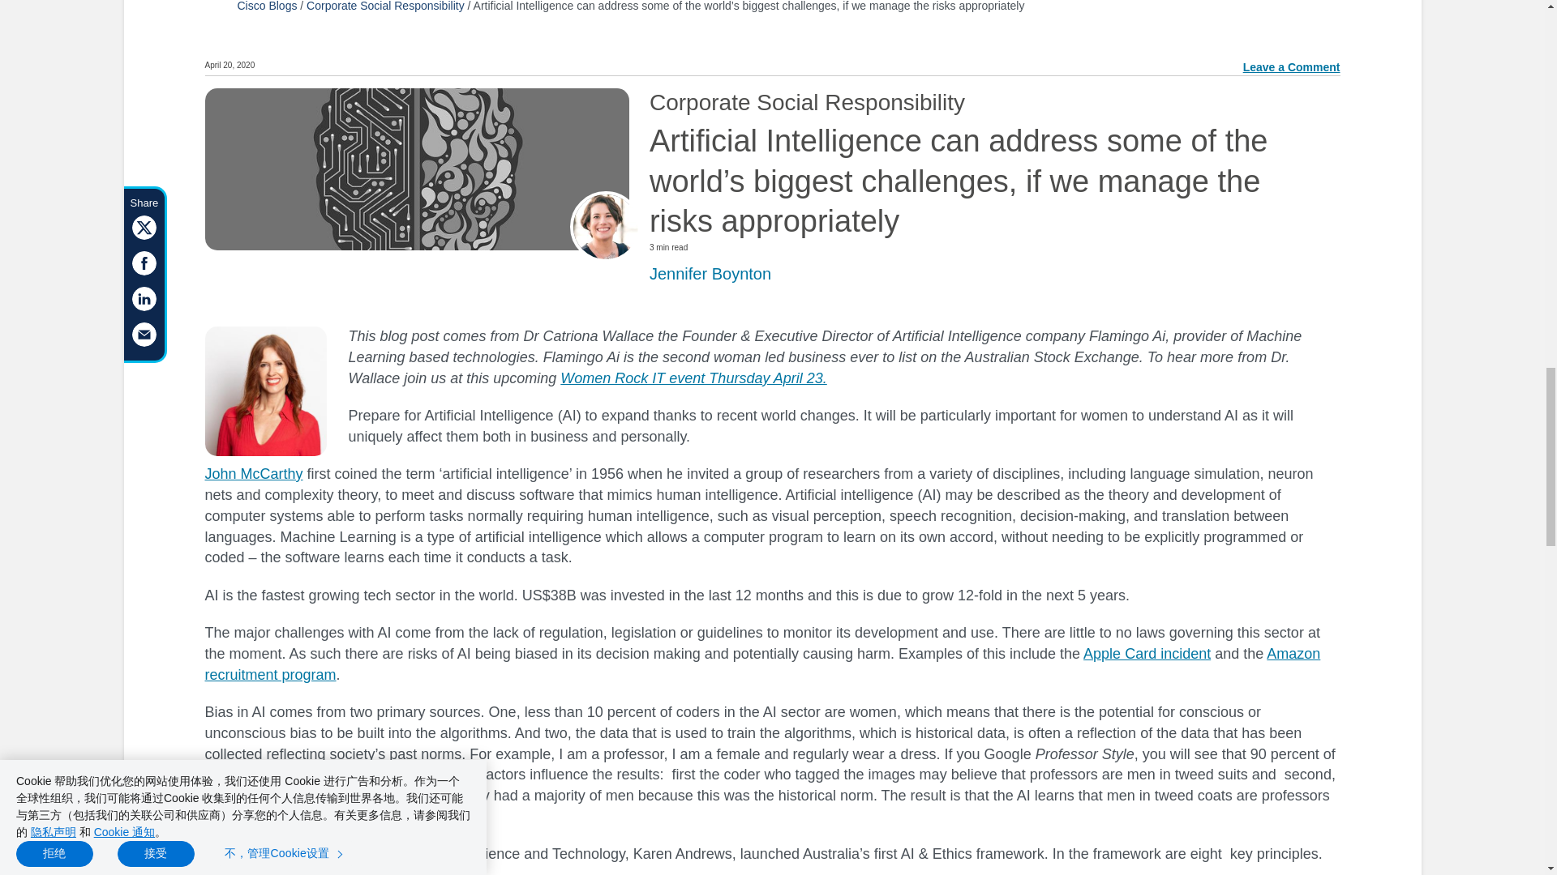 The image size is (1557, 875). I want to click on Apple Card incident, so click(1147, 653).